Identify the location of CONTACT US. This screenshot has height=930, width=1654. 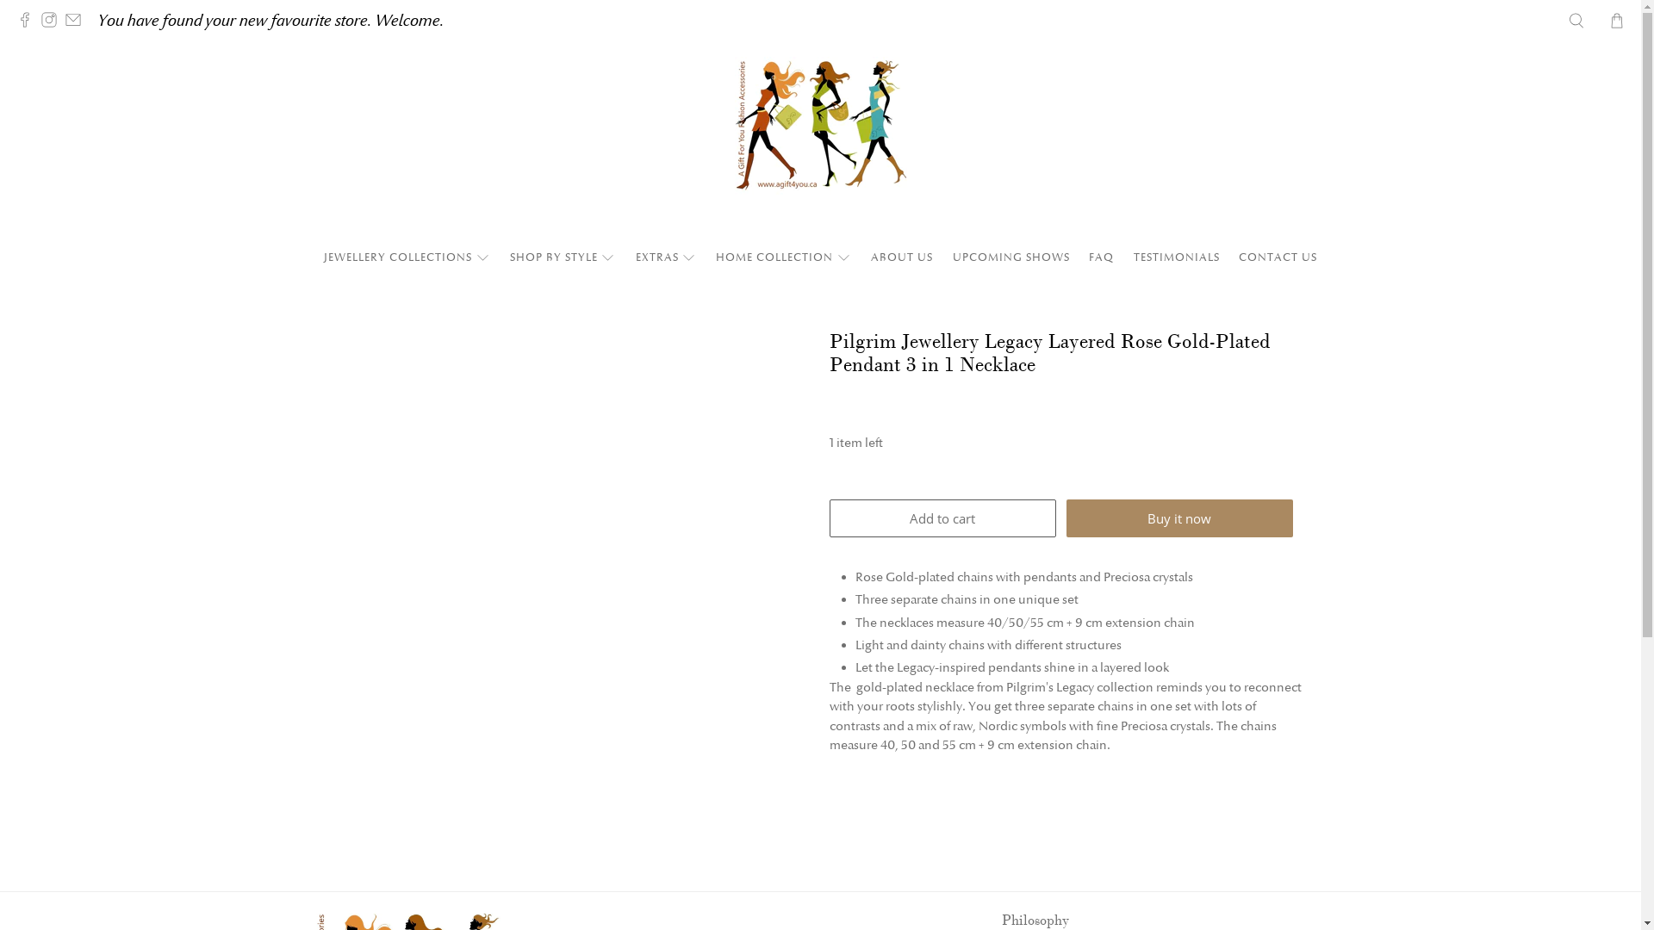
(1278, 257).